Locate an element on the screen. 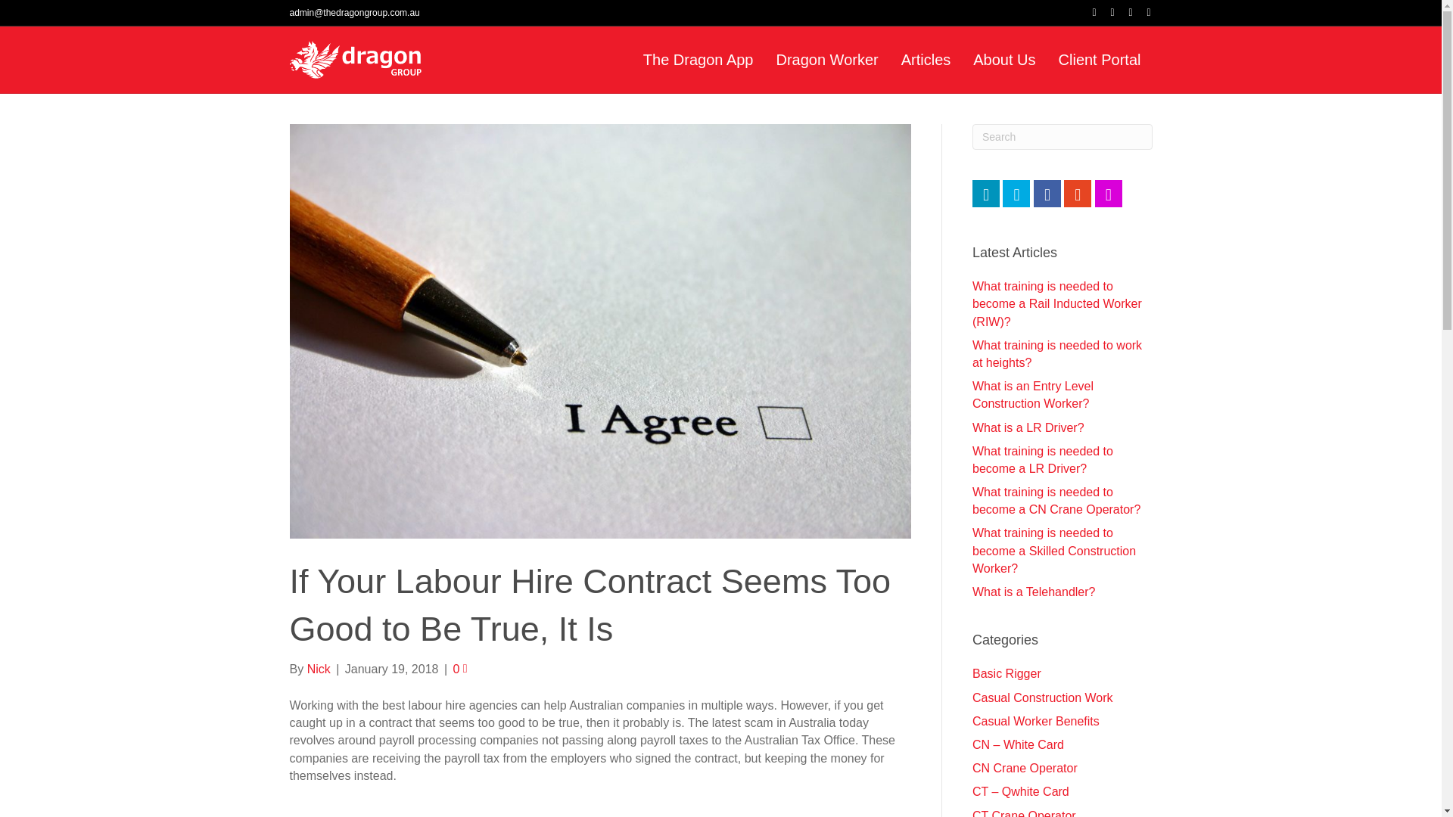 This screenshot has width=1453, height=817. Linkedin is located at coordinates (1123, 11).